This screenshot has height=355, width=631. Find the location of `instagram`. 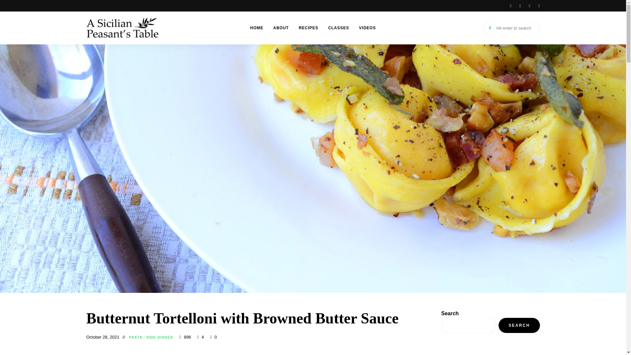

instagram is located at coordinates (530, 6).